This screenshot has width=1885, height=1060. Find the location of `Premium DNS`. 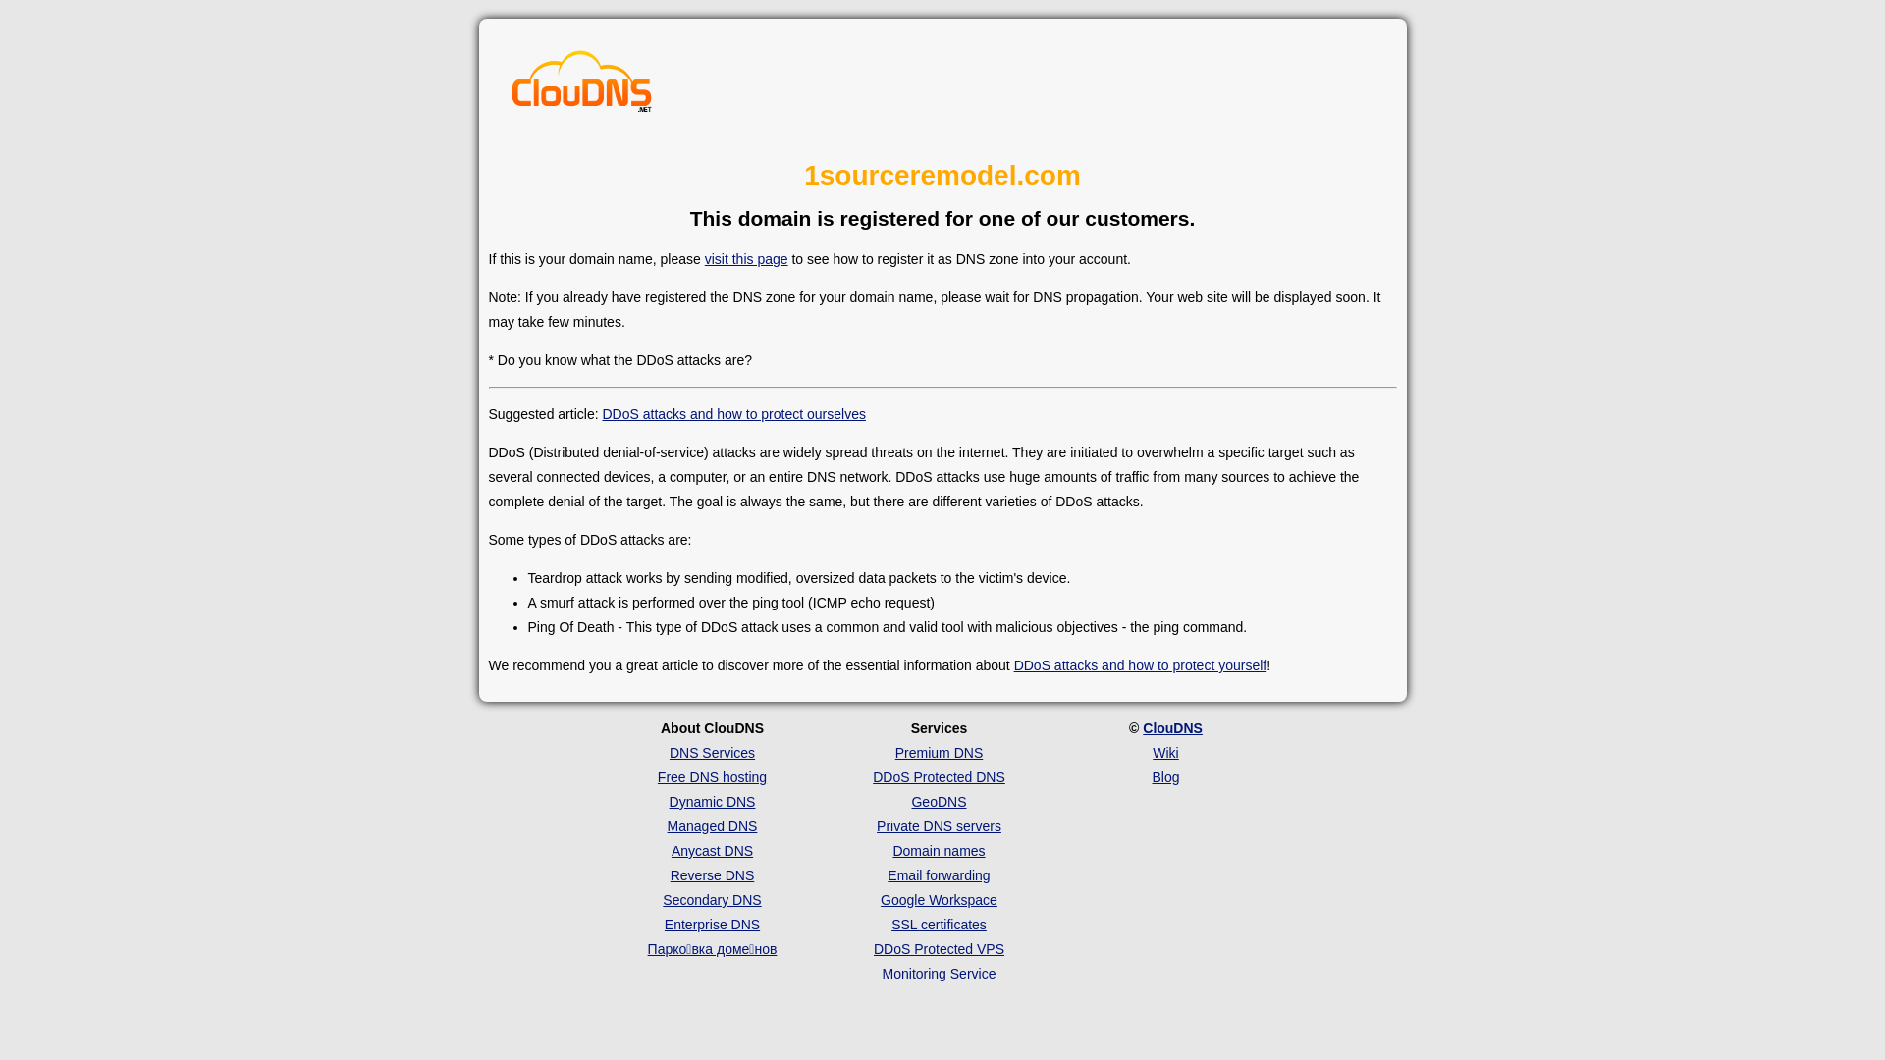

Premium DNS is located at coordinates (939, 752).